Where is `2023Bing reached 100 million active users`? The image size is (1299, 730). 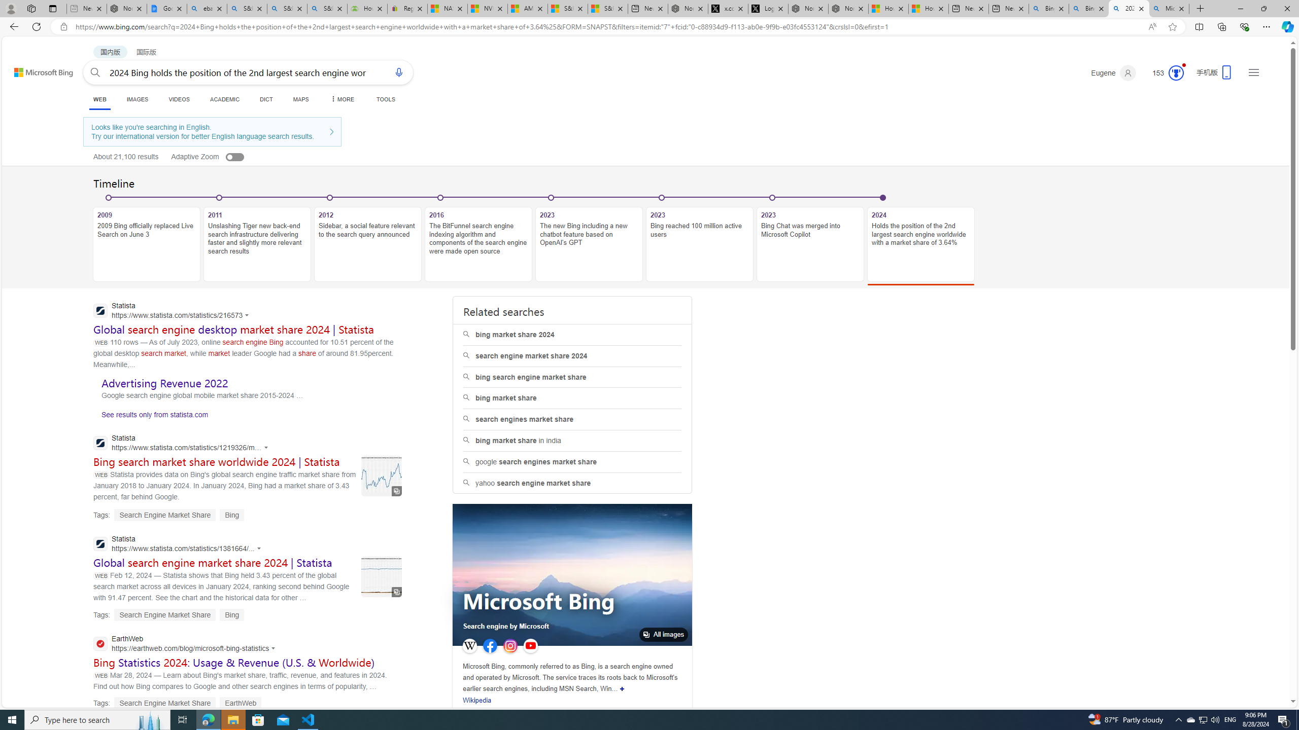 2023Bing reached 100 million active users is located at coordinates (700, 238).